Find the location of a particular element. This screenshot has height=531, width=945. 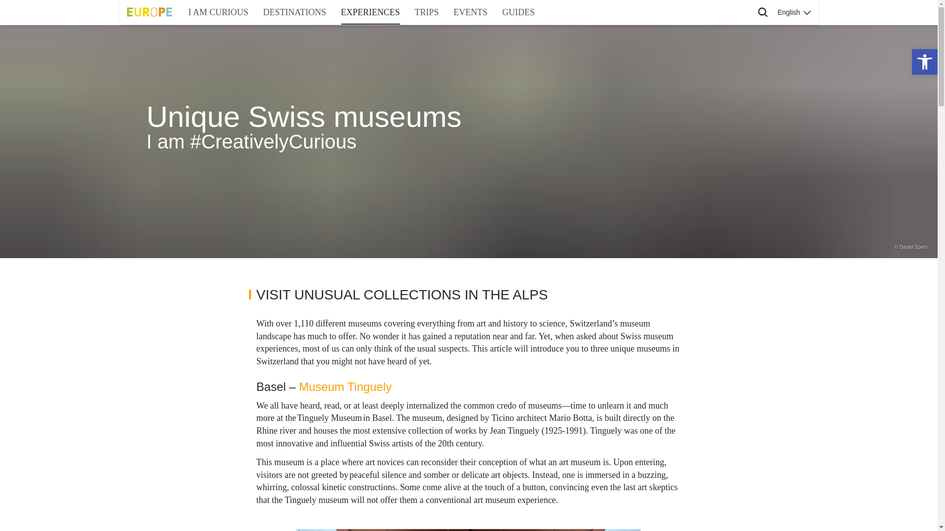

GUIDES is located at coordinates (519, 12).